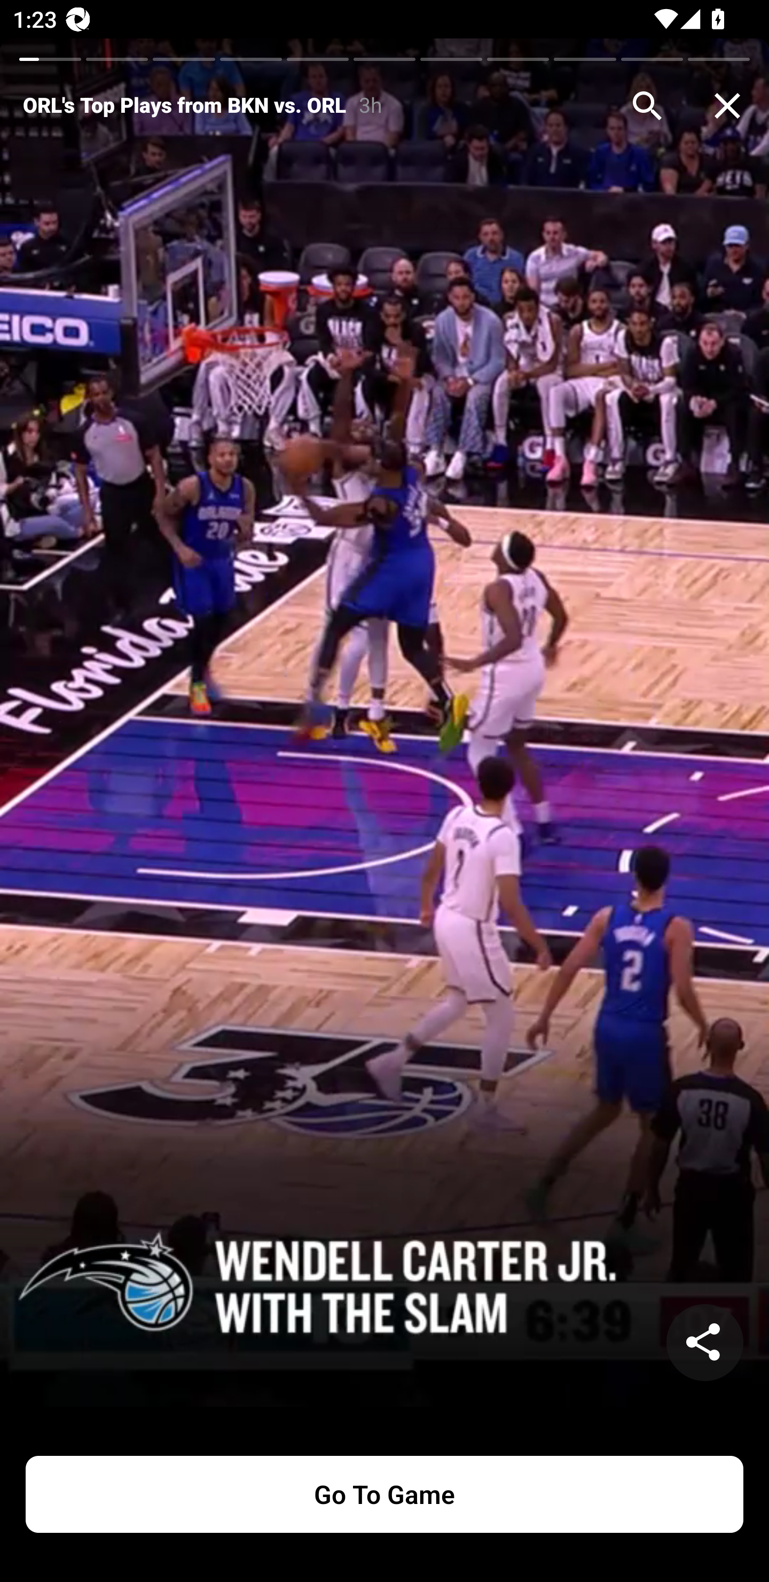 The image size is (769, 1582). Describe the element at coordinates (384, 1494) in the screenshot. I see `Go To Game` at that location.